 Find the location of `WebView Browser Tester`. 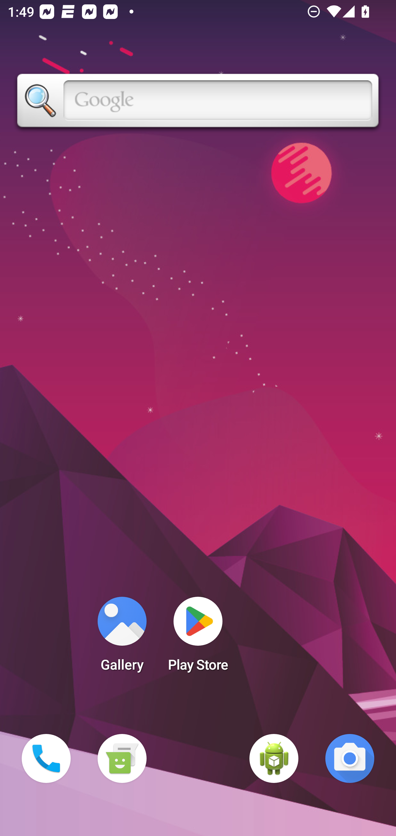

WebView Browser Tester is located at coordinates (274, 758).